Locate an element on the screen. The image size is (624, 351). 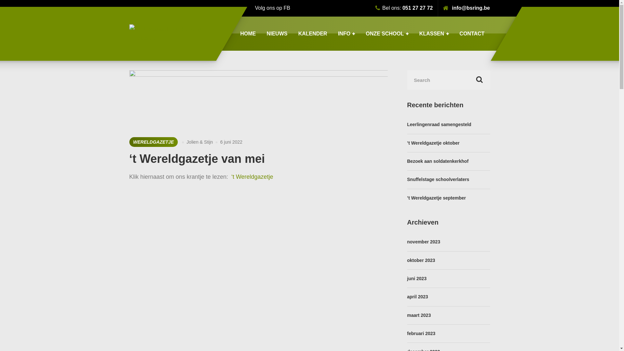
NIEUWS is located at coordinates (277, 34).